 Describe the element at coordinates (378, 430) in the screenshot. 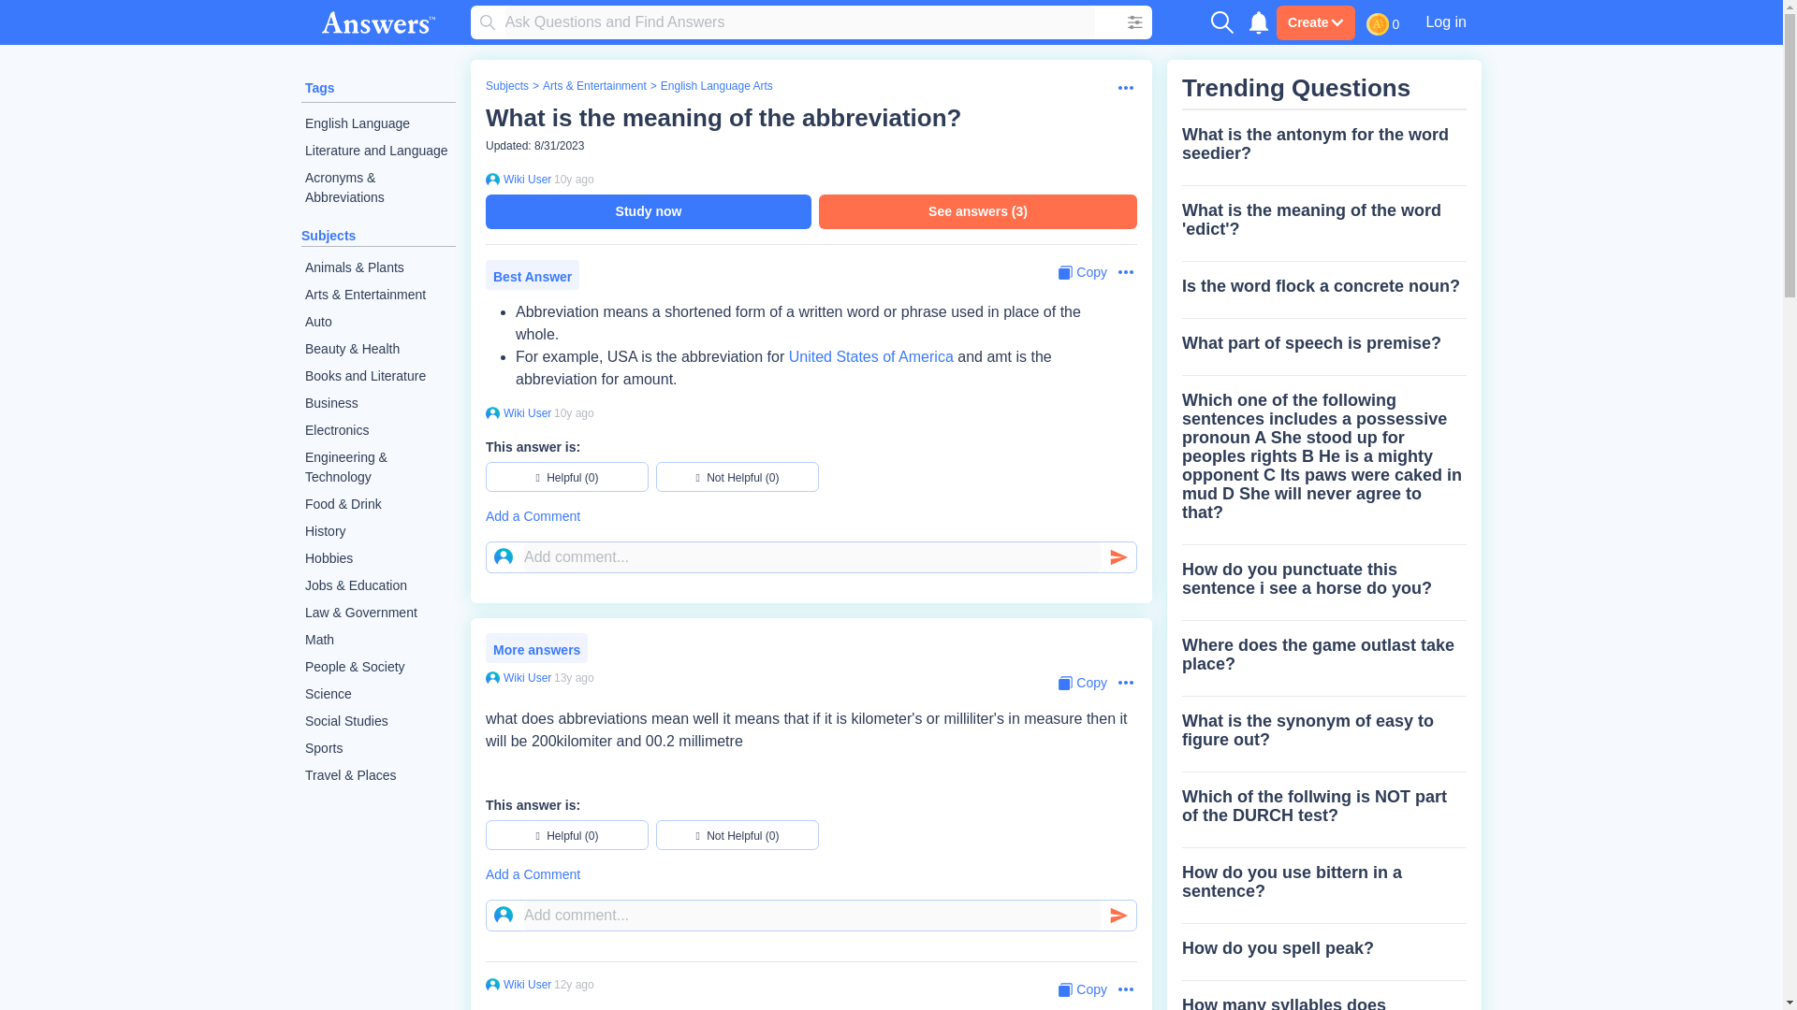

I see `Electronics` at that location.